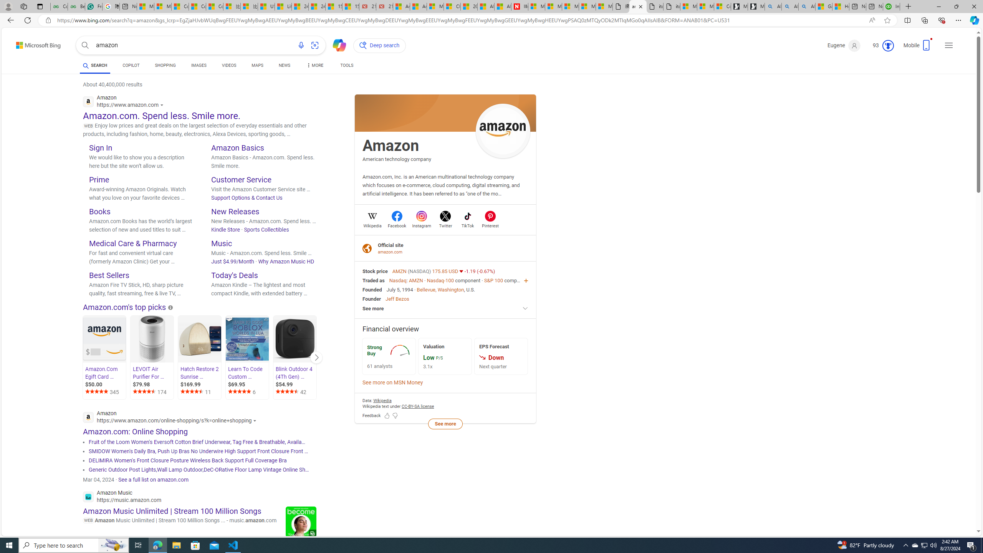 The image size is (983, 553). What do you see at coordinates (172, 511) in the screenshot?
I see `Amazon Music Unlimited | Stream 100 Million Songs` at bounding box center [172, 511].